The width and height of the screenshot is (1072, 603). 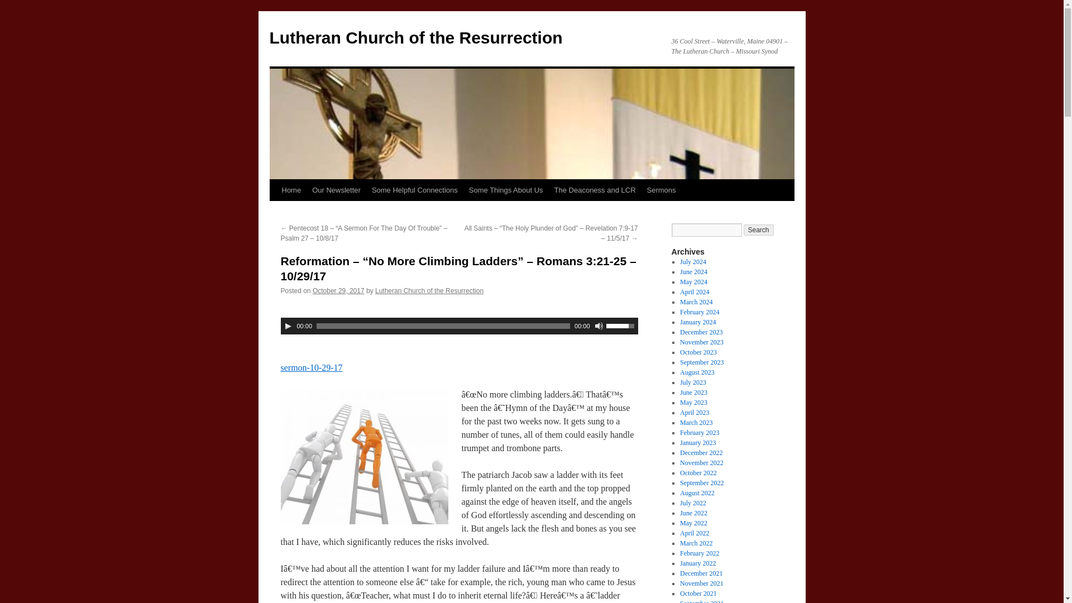 What do you see at coordinates (506, 190) in the screenshot?
I see `Some Things About Us` at bounding box center [506, 190].